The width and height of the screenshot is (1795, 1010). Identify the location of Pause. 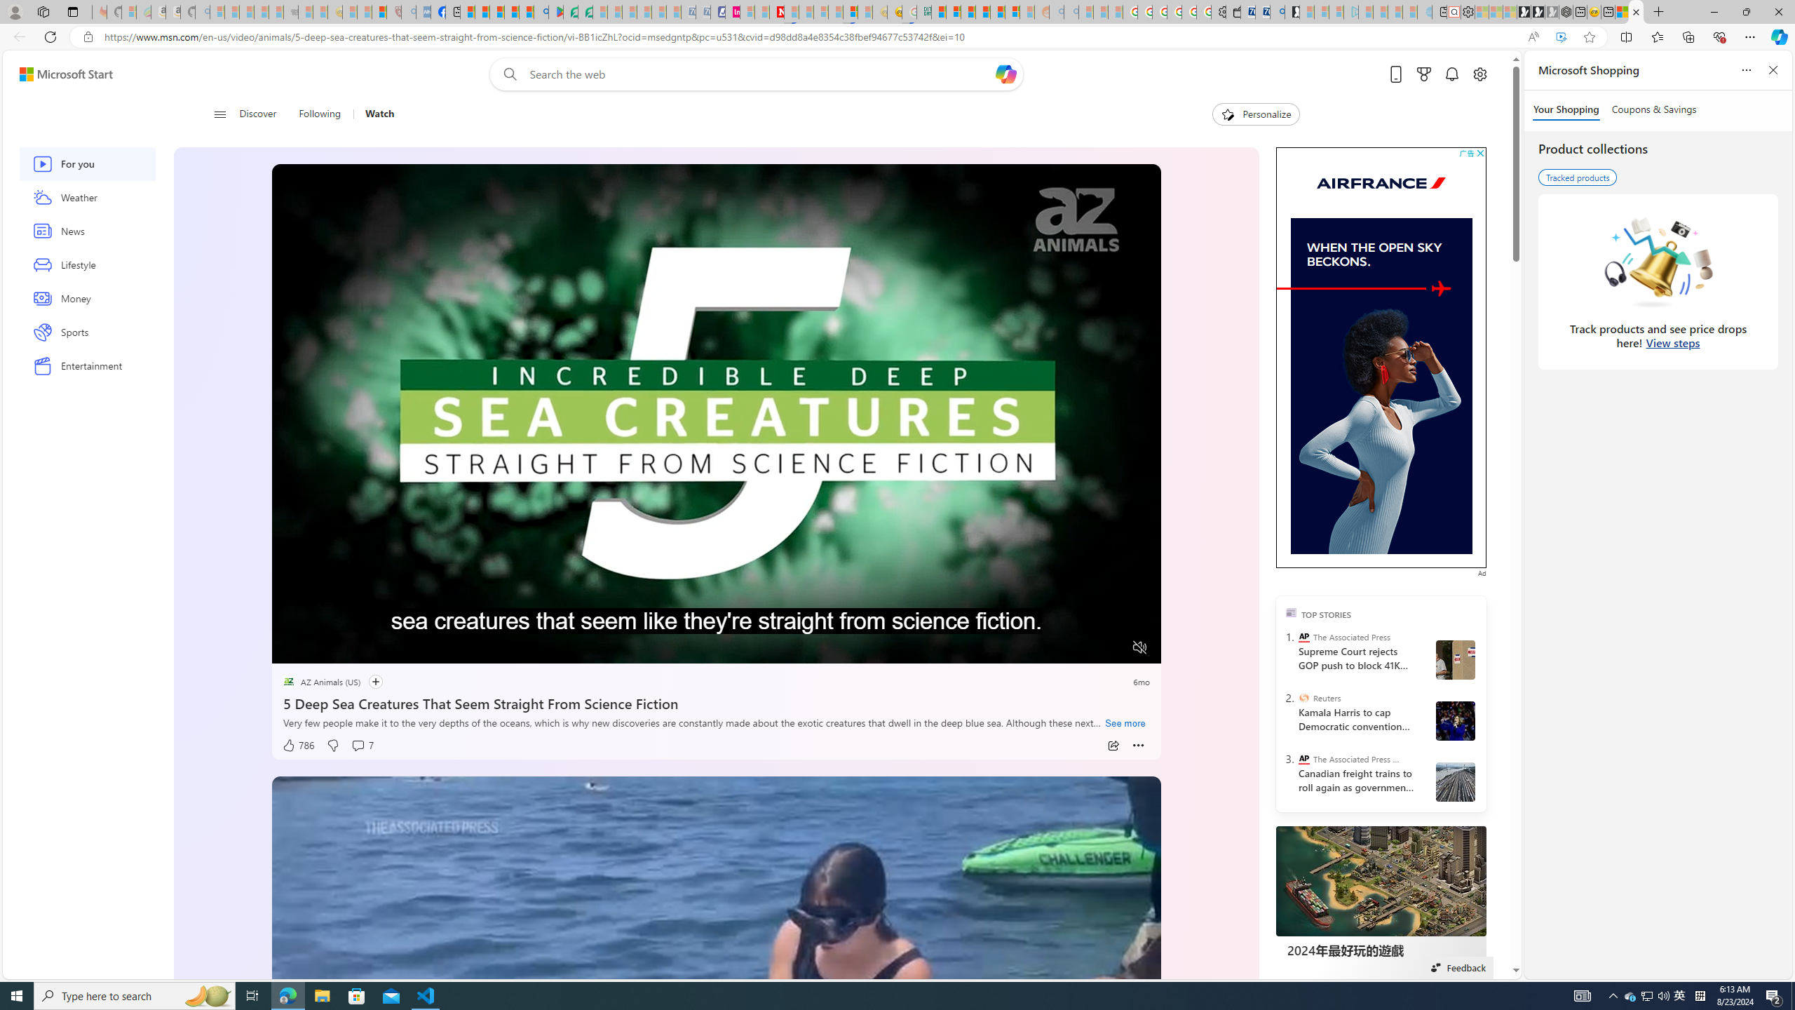
(292, 648).